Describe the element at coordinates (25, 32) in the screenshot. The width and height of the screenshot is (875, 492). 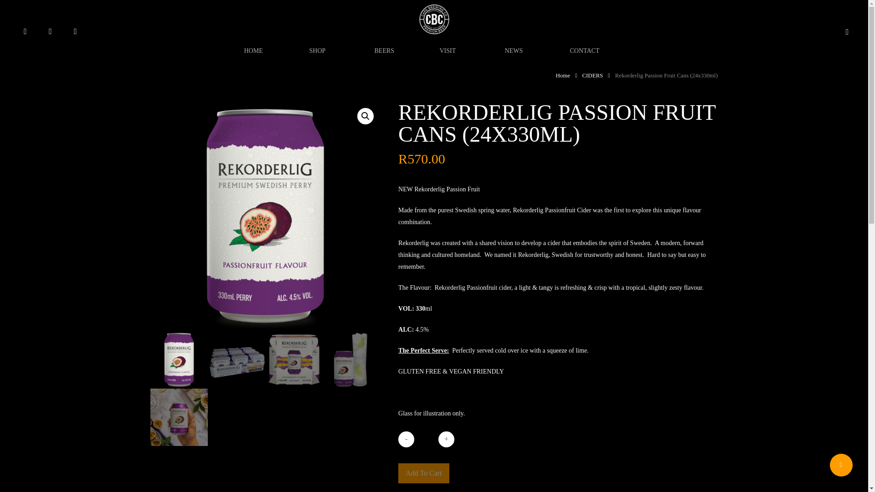
I see `twitter` at that location.